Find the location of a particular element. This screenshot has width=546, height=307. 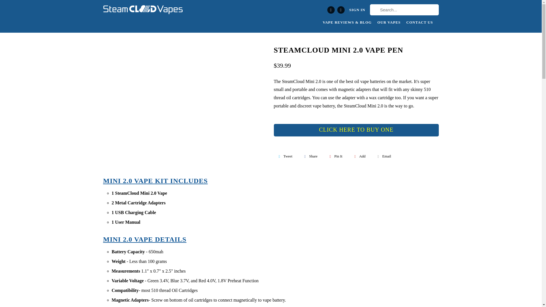

Share is located at coordinates (310, 156).